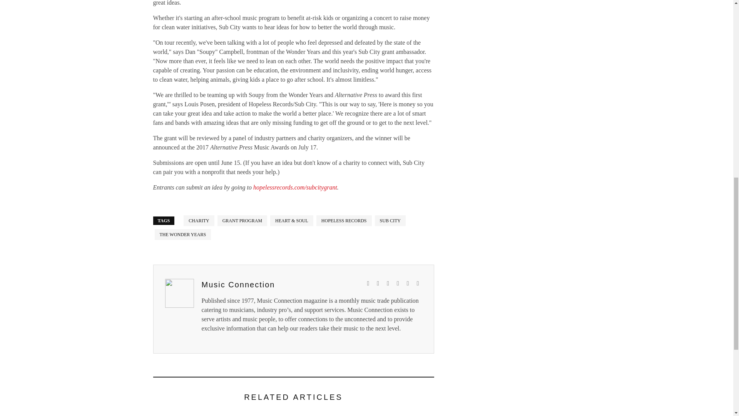 The height and width of the screenshot is (416, 739). I want to click on View all posts tagged Sub City, so click(390, 221).